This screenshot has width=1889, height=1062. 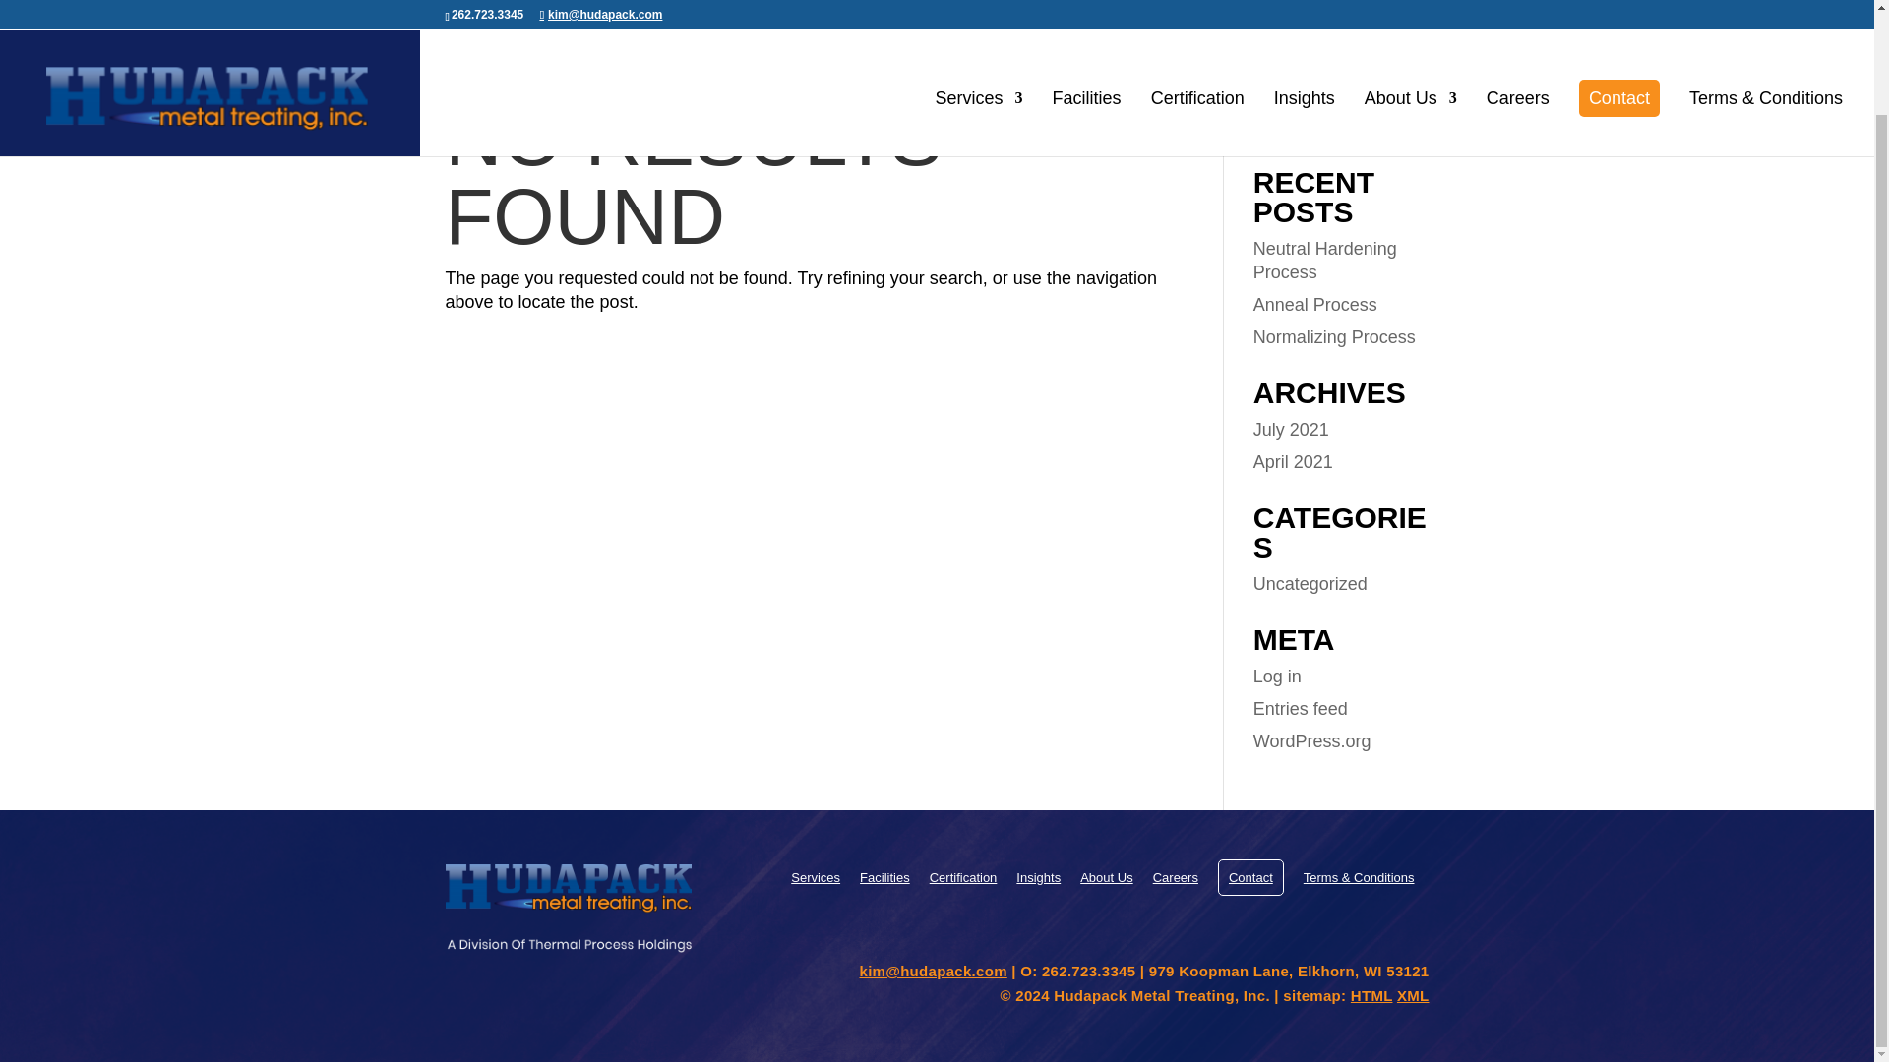 What do you see at coordinates (1397, 119) in the screenshot?
I see `Search` at bounding box center [1397, 119].